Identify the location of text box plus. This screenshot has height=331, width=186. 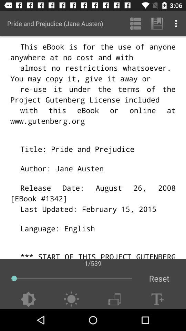
(157, 299).